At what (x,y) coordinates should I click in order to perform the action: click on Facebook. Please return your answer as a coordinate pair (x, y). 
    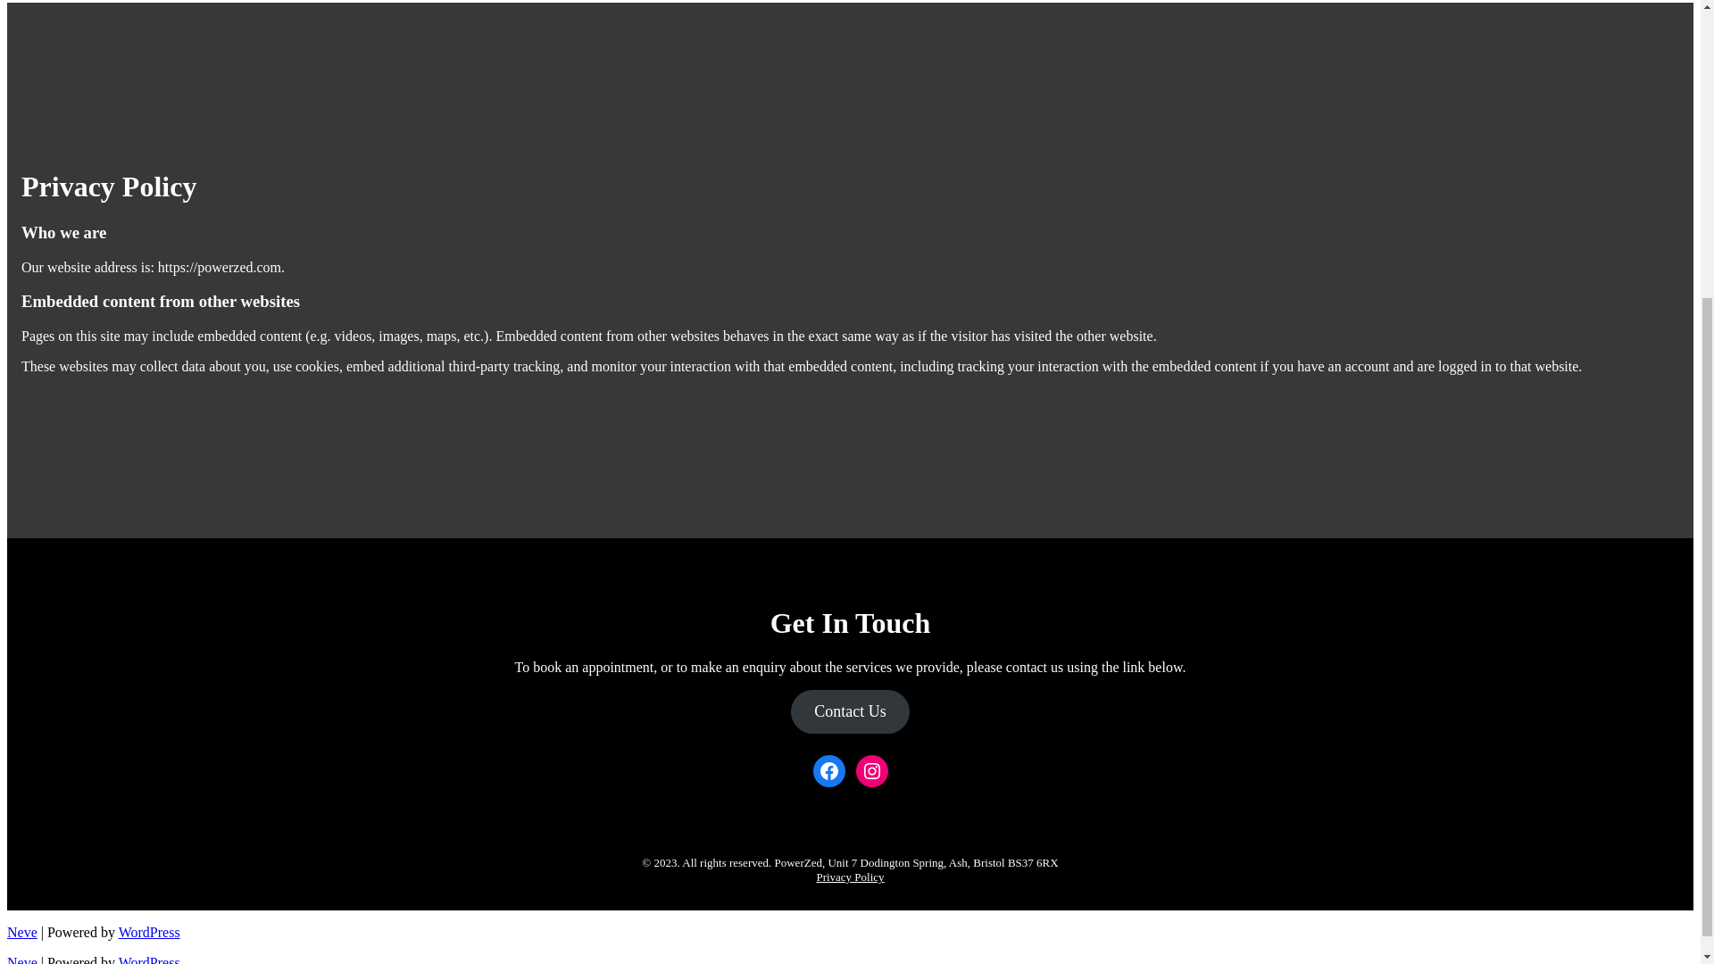
    Looking at the image, I should click on (828, 771).